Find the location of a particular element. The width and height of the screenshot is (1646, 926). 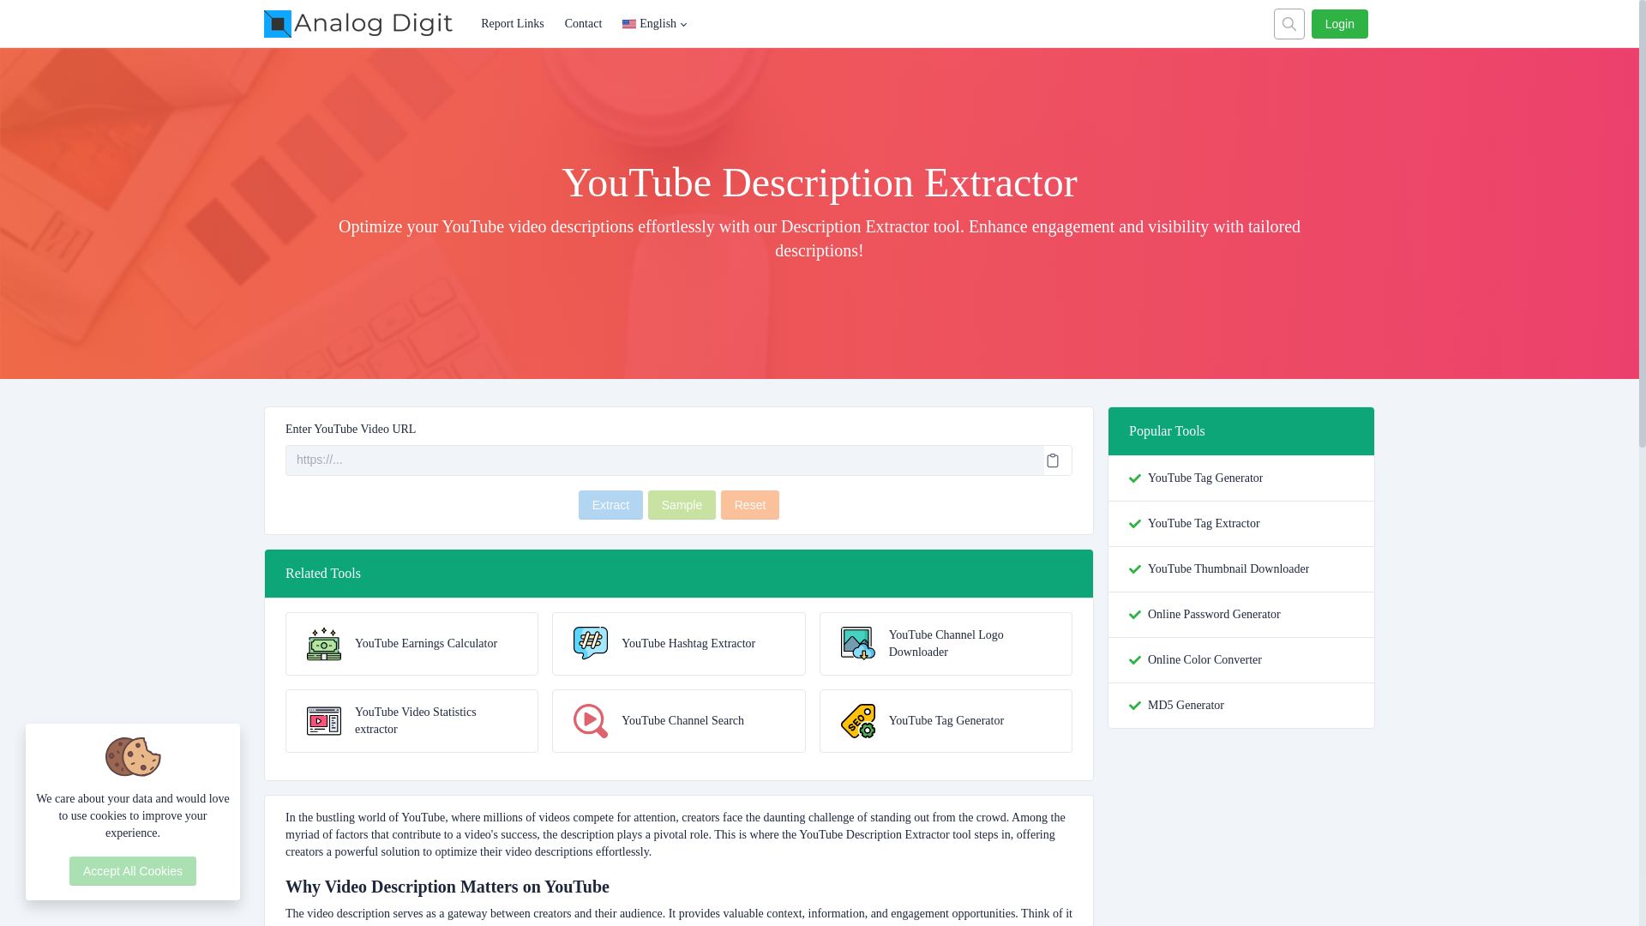

YouTube Thumbnail Downloader is located at coordinates (1228, 569).